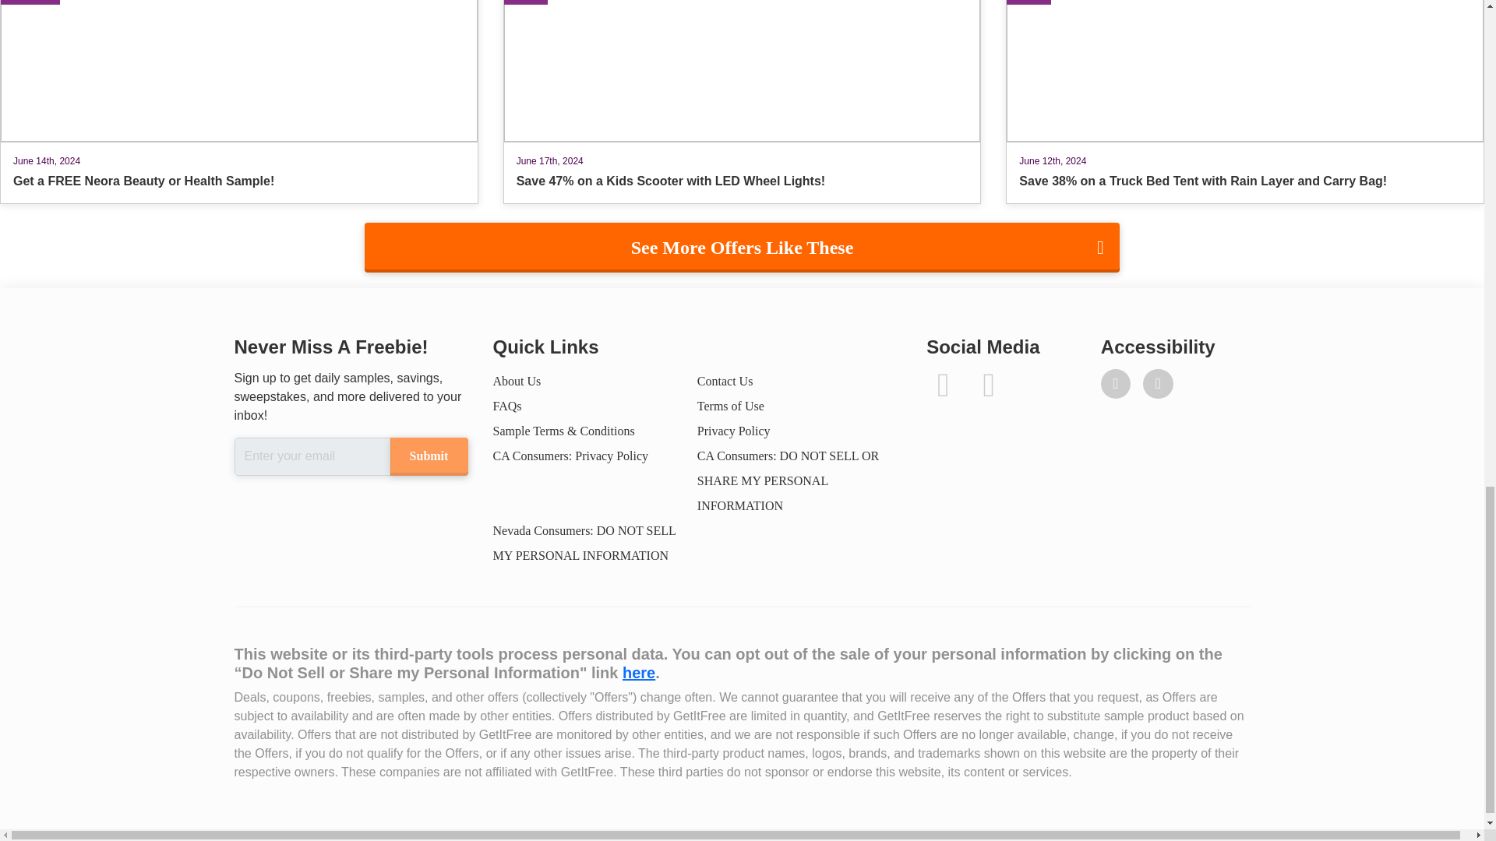 The width and height of the screenshot is (1496, 841). Describe the element at coordinates (584, 543) in the screenshot. I see `Nevada Consumers: DO NOT SELL MY PERSONAL INFORMATION` at that location.